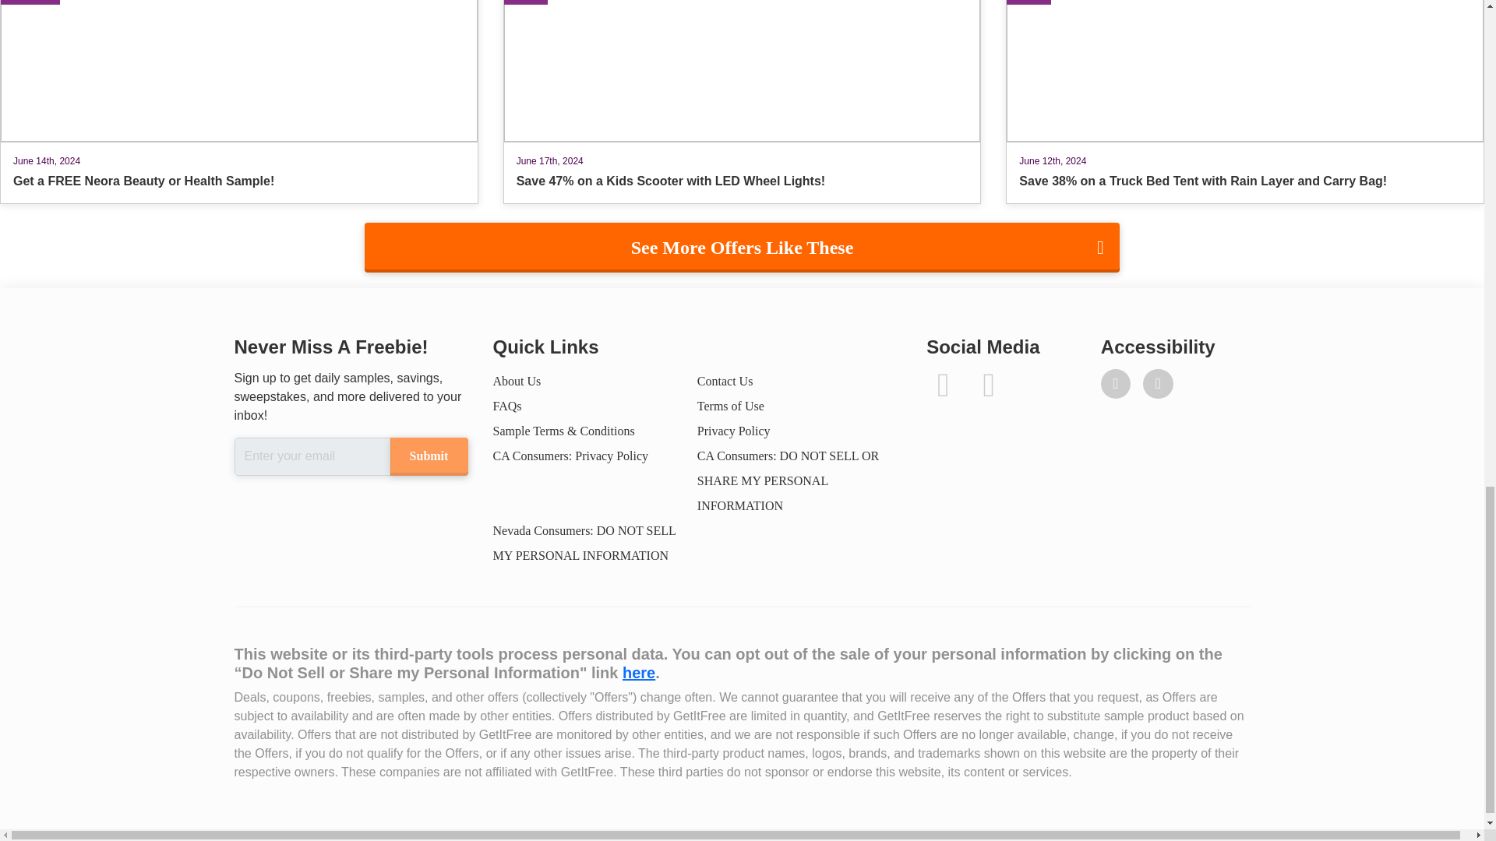 The width and height of the screenshot is (1496, 841). Describe the element at coordinates (584, 543) in the screenshot. I see `Nevada Consumers: DO NOT SELL MY PERSONAL INFORMATION` at that location.